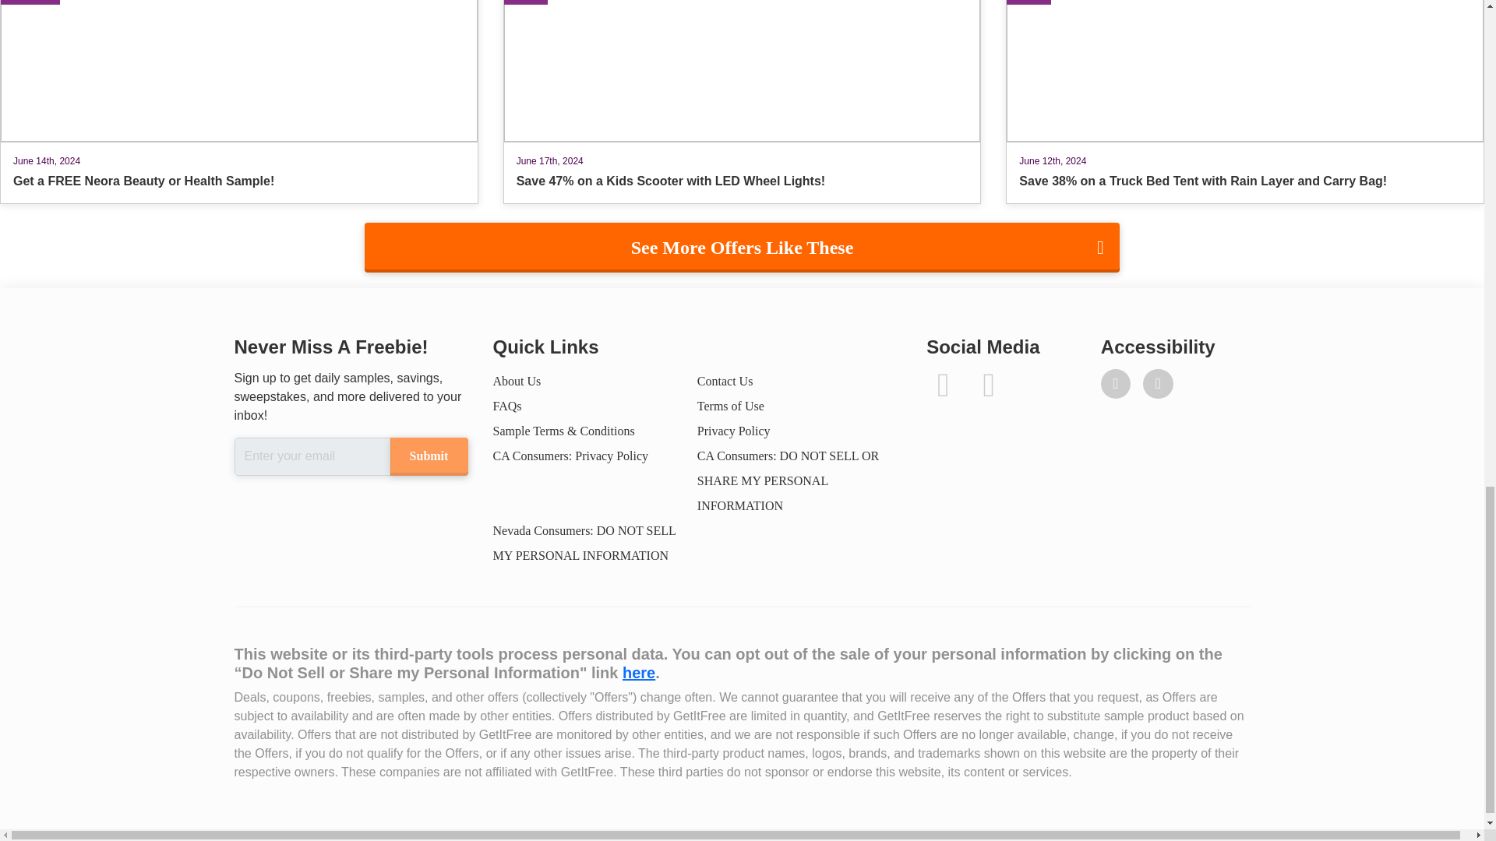 The width and height of the screenshot is (1496, 841). Describe the element at coordinates (584, 543) in the screenshot. I see `Nevada Consumers: DO NOT SELL MY PERSONAL INFORMATION` at that location.